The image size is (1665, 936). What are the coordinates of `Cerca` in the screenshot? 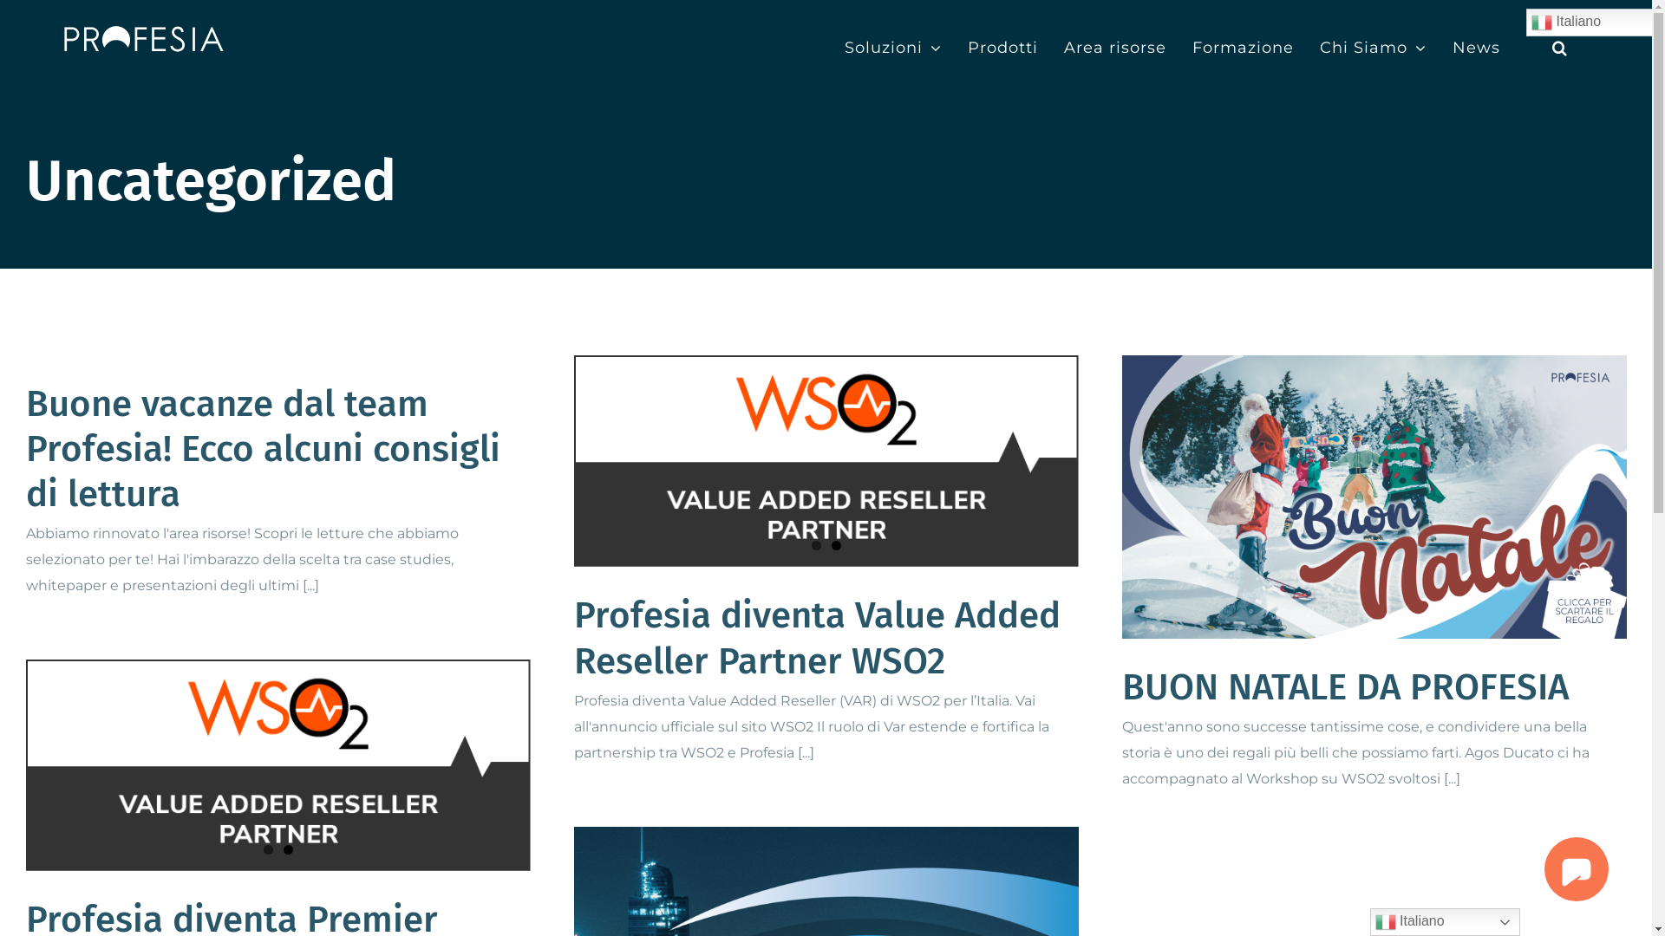 It's located at (1560, 48).